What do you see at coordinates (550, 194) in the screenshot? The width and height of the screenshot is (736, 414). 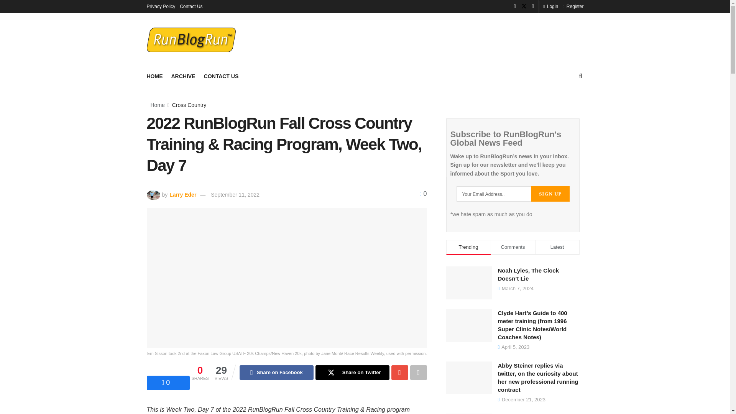 I see `SIGN UP` at bounding box center [550, 194].